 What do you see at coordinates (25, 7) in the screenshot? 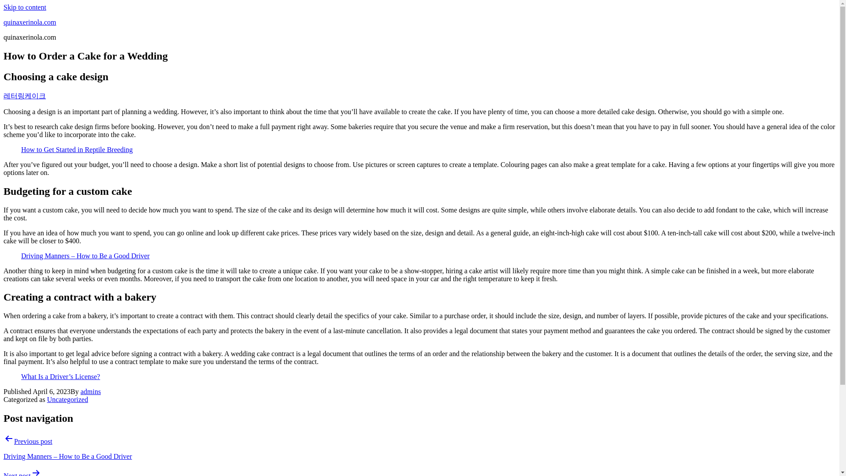
I see `Skip to content` at bounding box center [25, 7].